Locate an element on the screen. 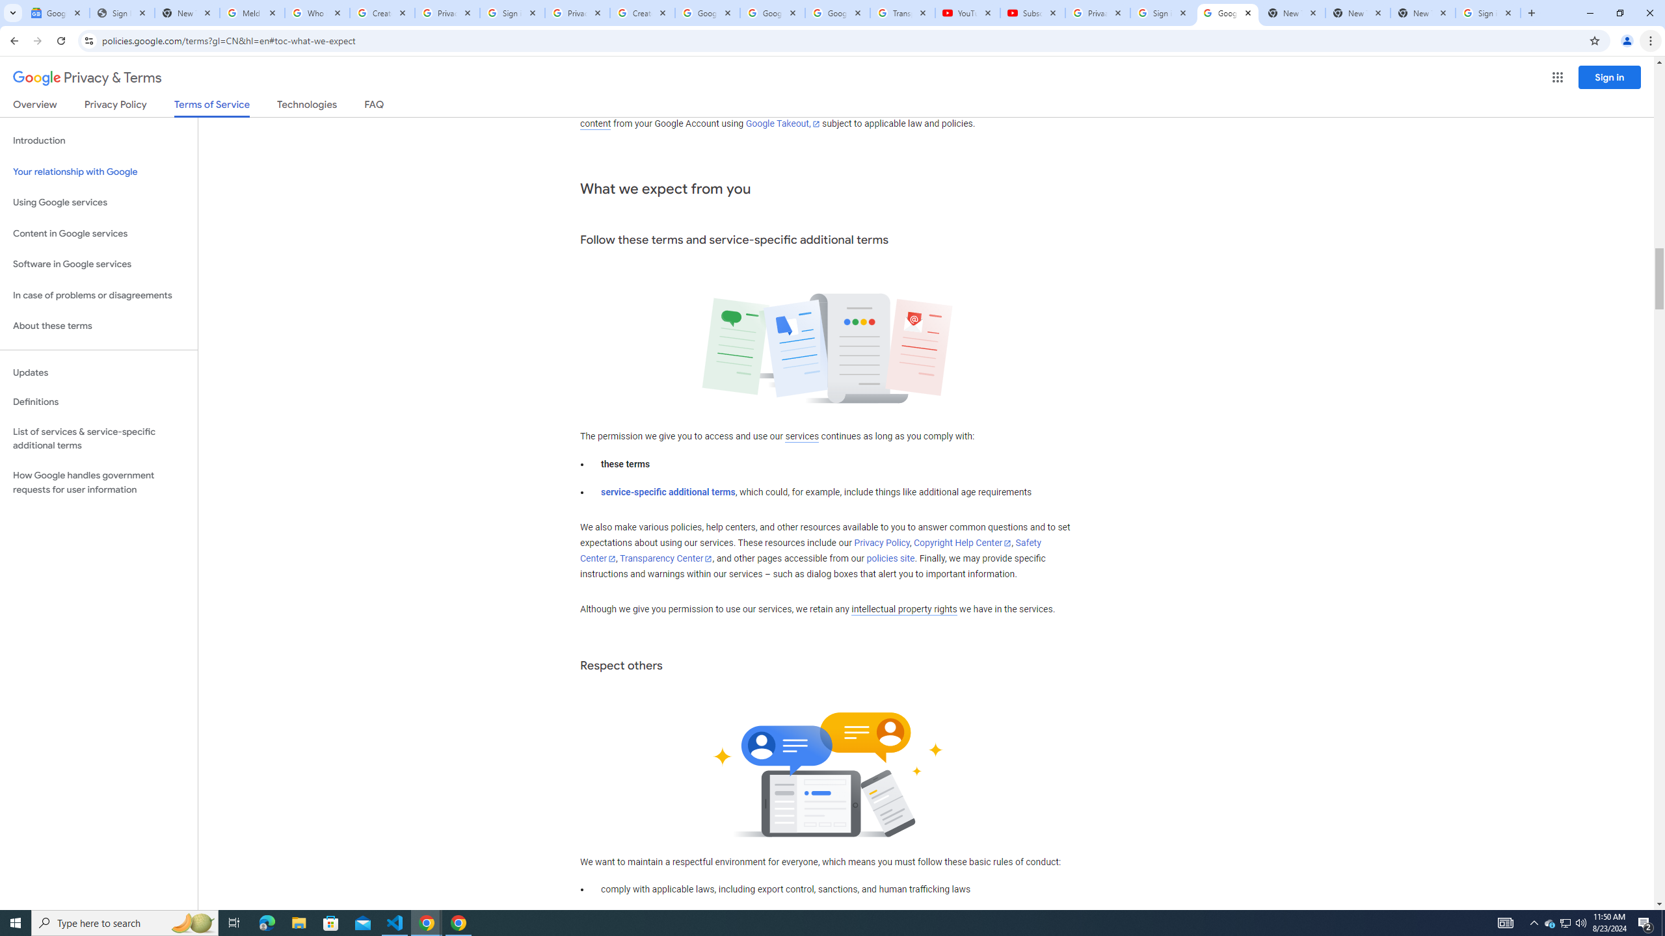 This screenshot has width=1665, height=936. Create your Google Account is located at coordinates (643, 13).